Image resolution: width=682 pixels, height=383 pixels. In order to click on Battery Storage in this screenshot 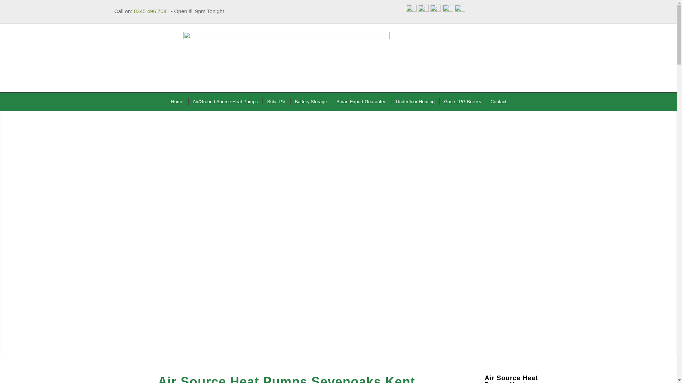, I will do `click(310, 101)`.